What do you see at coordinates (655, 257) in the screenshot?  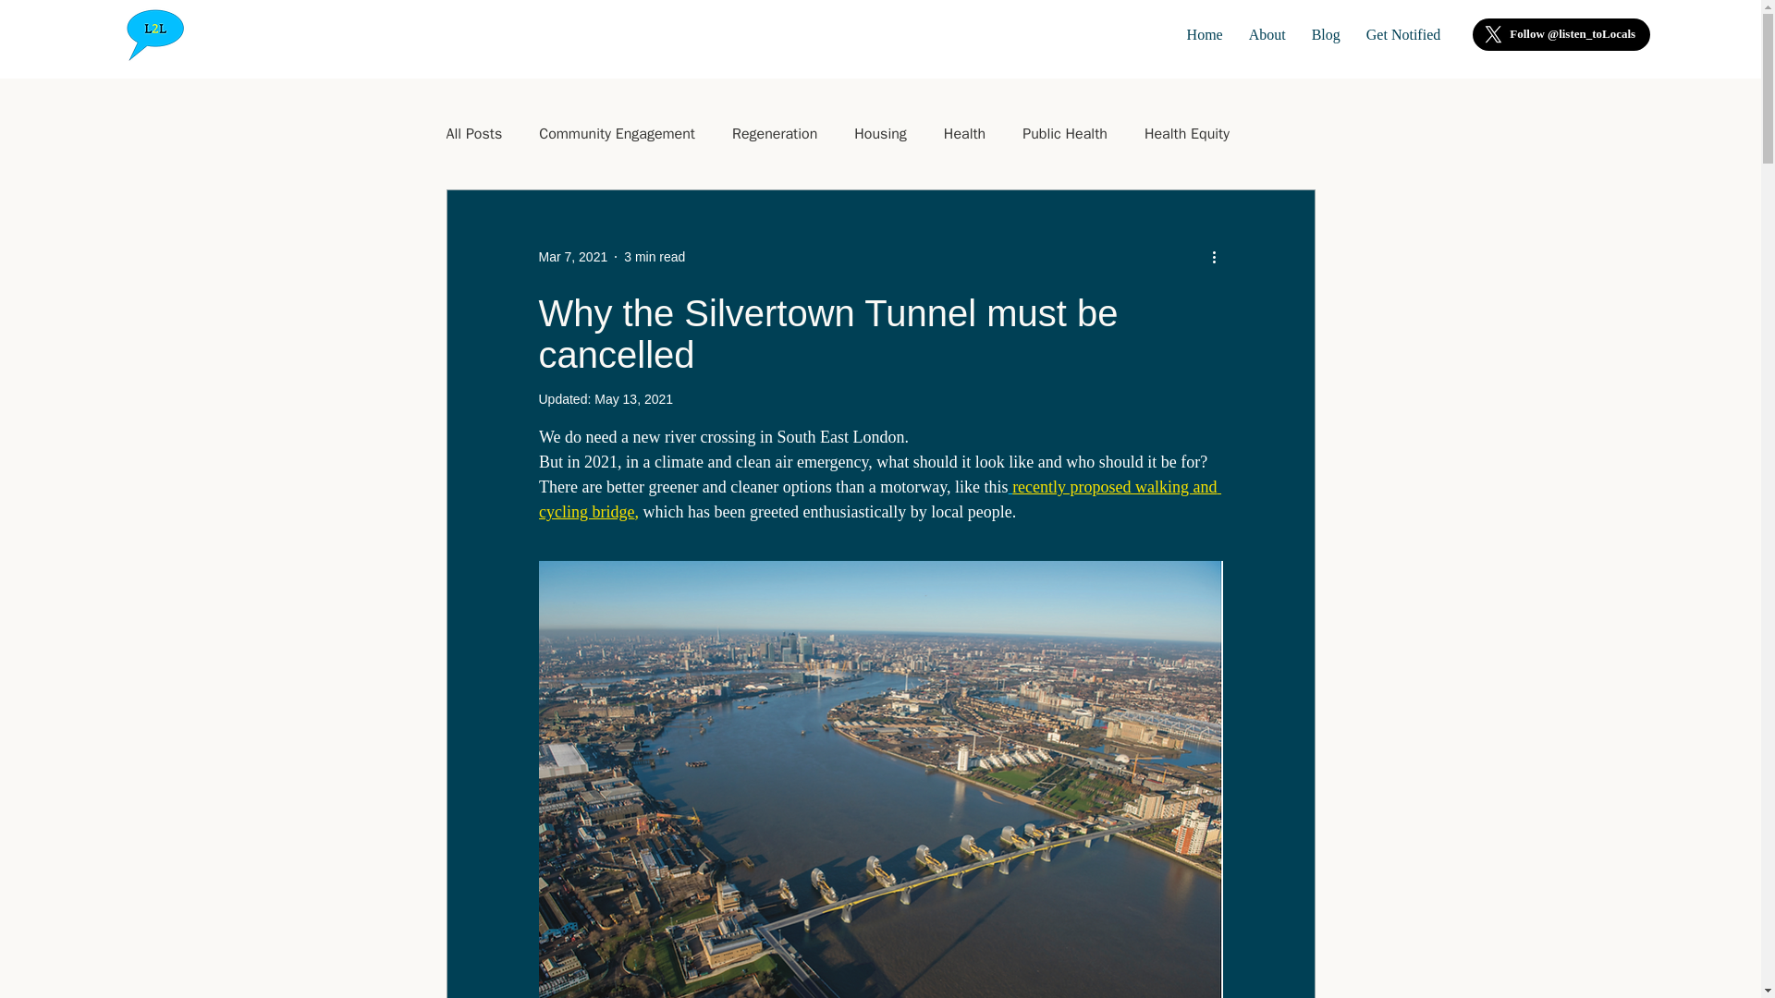 I see `3 min read` at bounding box center [655, 257].